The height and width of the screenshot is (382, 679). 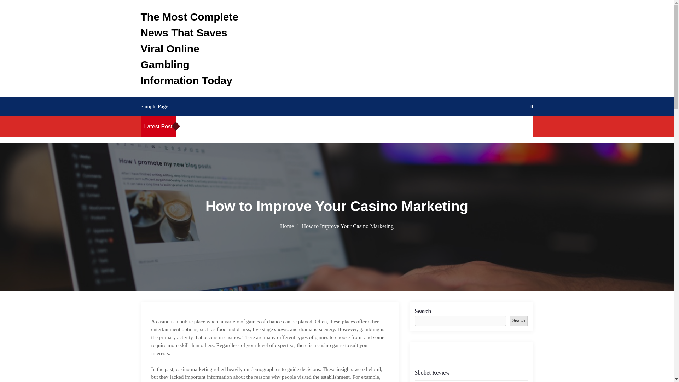 What do you see at coordinates (154, 106) in the screenshot?
I see `Sample Page` at bounding box center [154, 106].